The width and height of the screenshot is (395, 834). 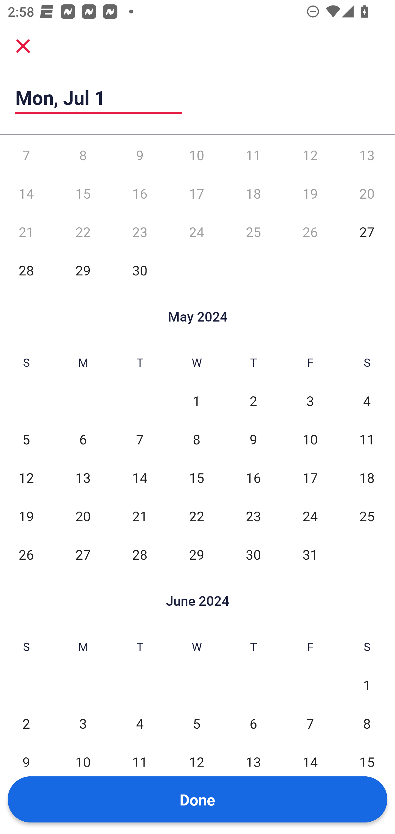 What do you see at coordinates (140, 554) in the screenshot?
I see `28 Tue, May 28, Not Selected` at bounding box center [140, 554].